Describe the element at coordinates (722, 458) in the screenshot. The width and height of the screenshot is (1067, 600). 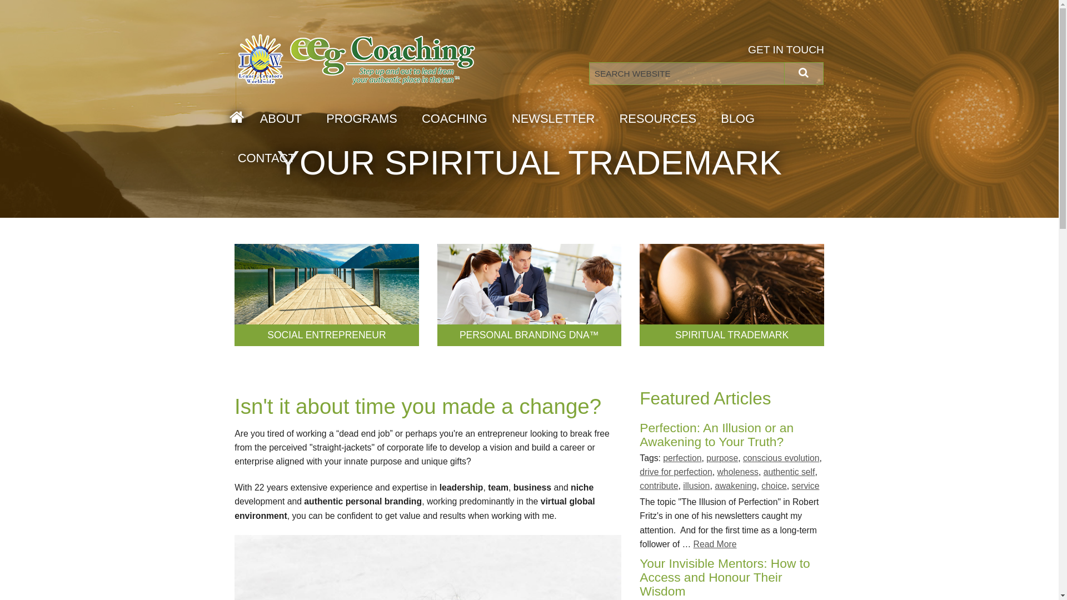
I see `purpose` at that location.